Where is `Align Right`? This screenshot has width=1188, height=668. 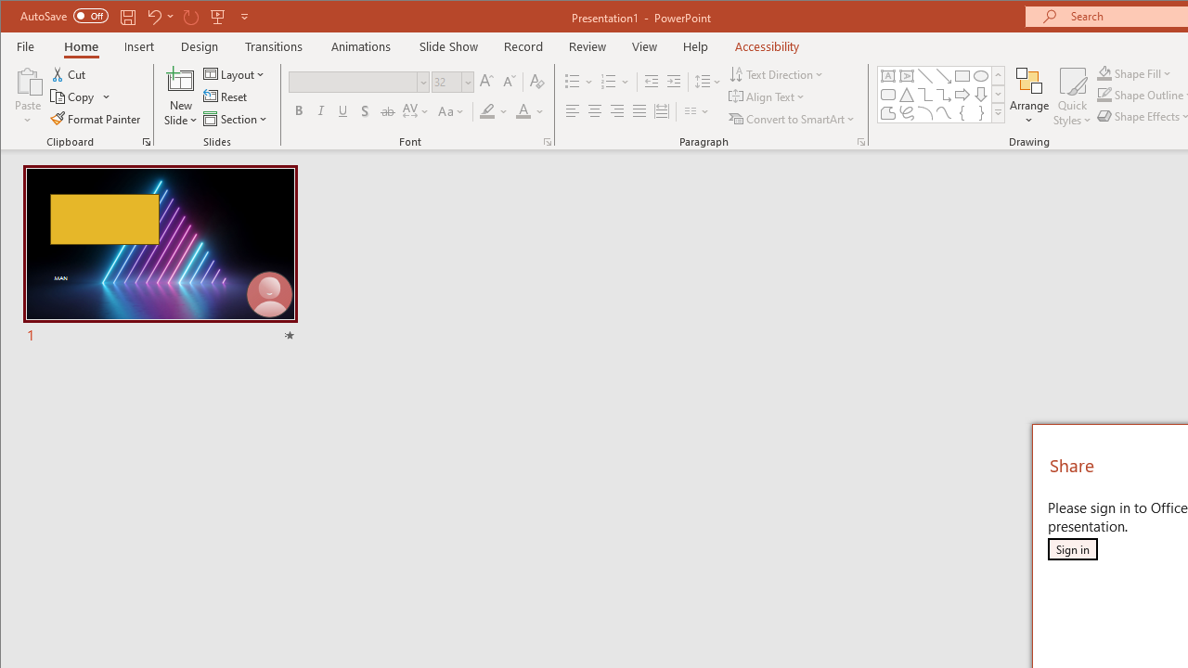 Align Right is located at coordinates (616, 111).